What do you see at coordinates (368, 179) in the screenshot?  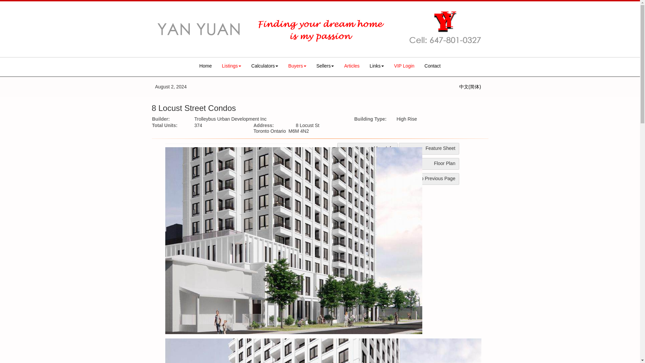 I see `Price List` at bounding box center [368, 179].